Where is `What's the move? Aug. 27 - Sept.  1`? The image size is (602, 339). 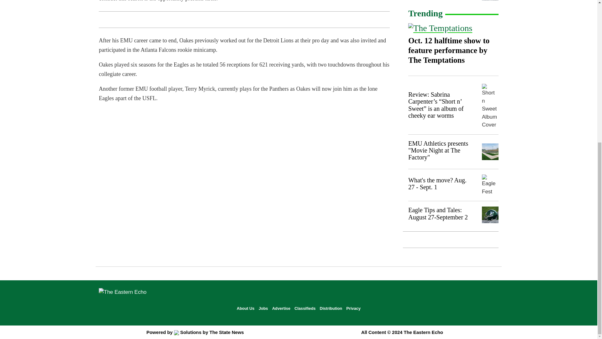
What's the move? Aug. 27 - Sept.  1 is located at coordinates (437, 183).